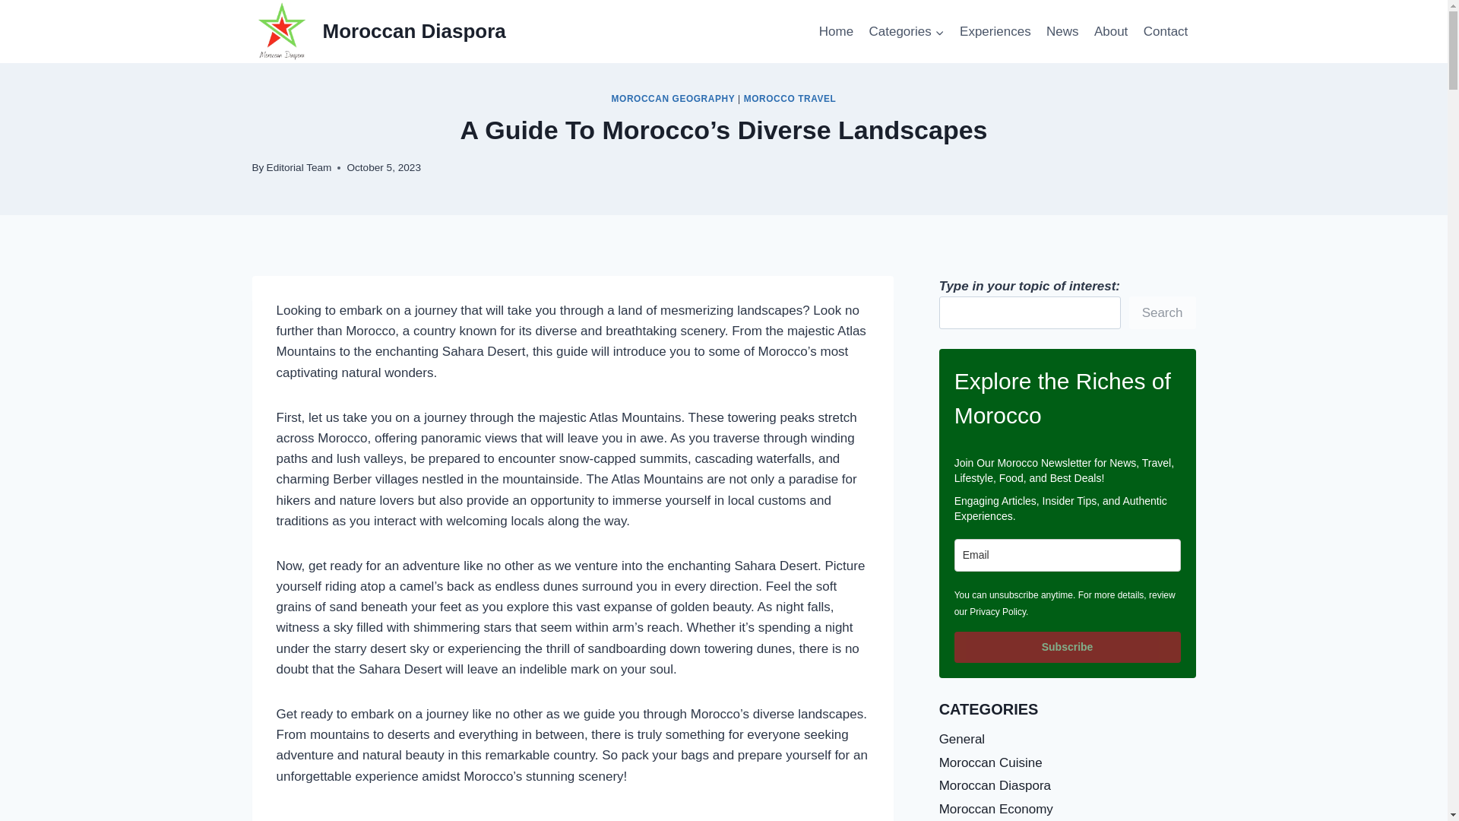 The height and width of the screenshot is (821, 1459). Describe the element at coordinates (836, 32) in the screenshot. I see `Home` at that location.